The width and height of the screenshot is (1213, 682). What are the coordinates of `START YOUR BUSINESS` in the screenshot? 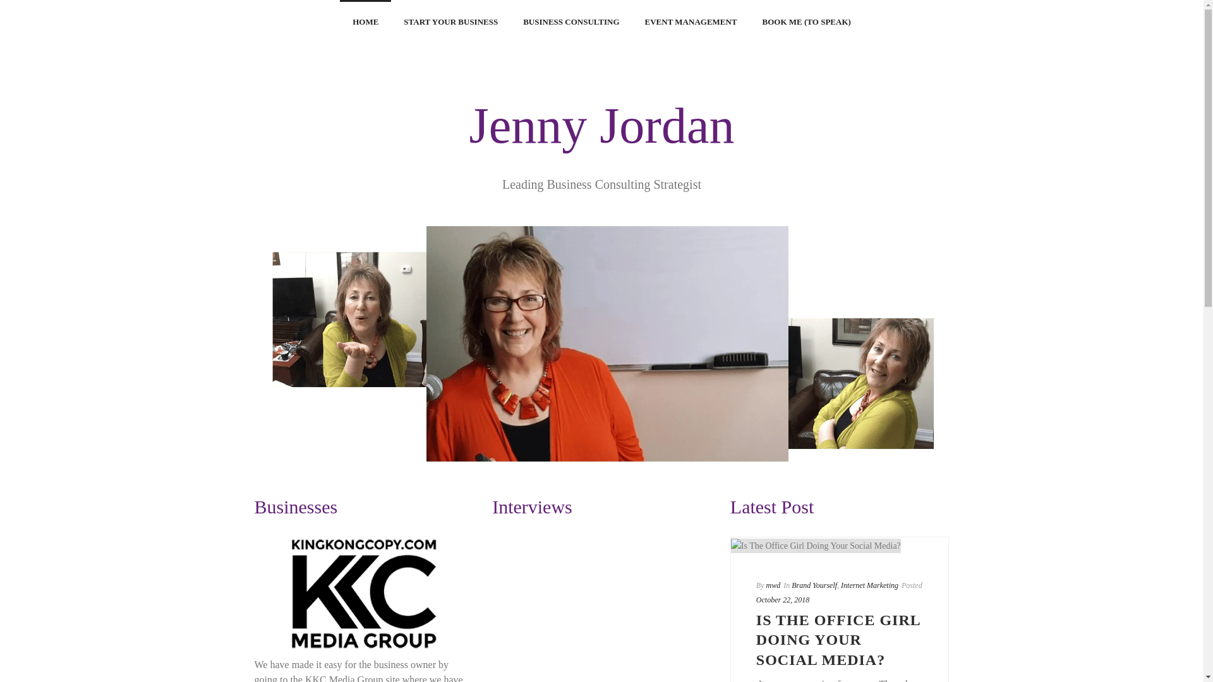 It's located at (451, 19).